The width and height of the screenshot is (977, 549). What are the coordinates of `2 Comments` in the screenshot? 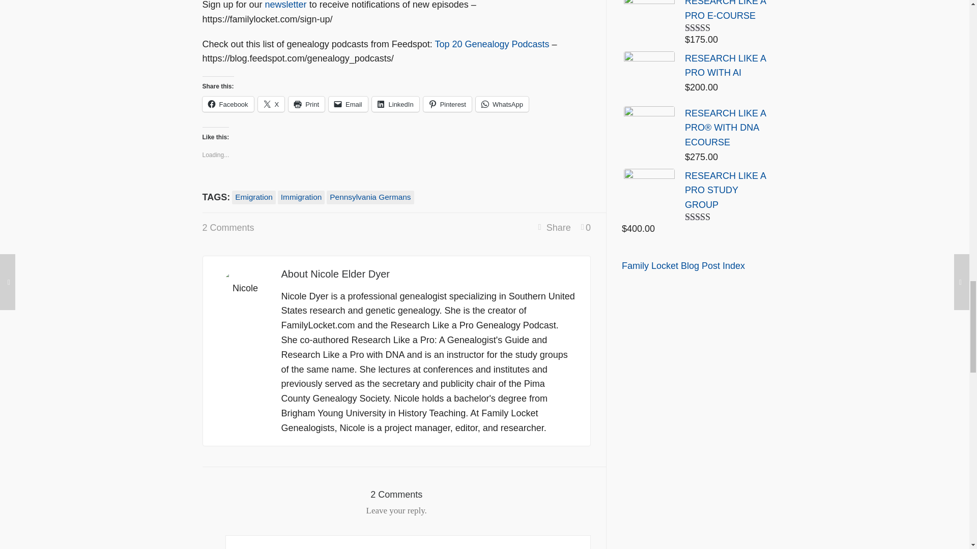 It's located at (228, 228).